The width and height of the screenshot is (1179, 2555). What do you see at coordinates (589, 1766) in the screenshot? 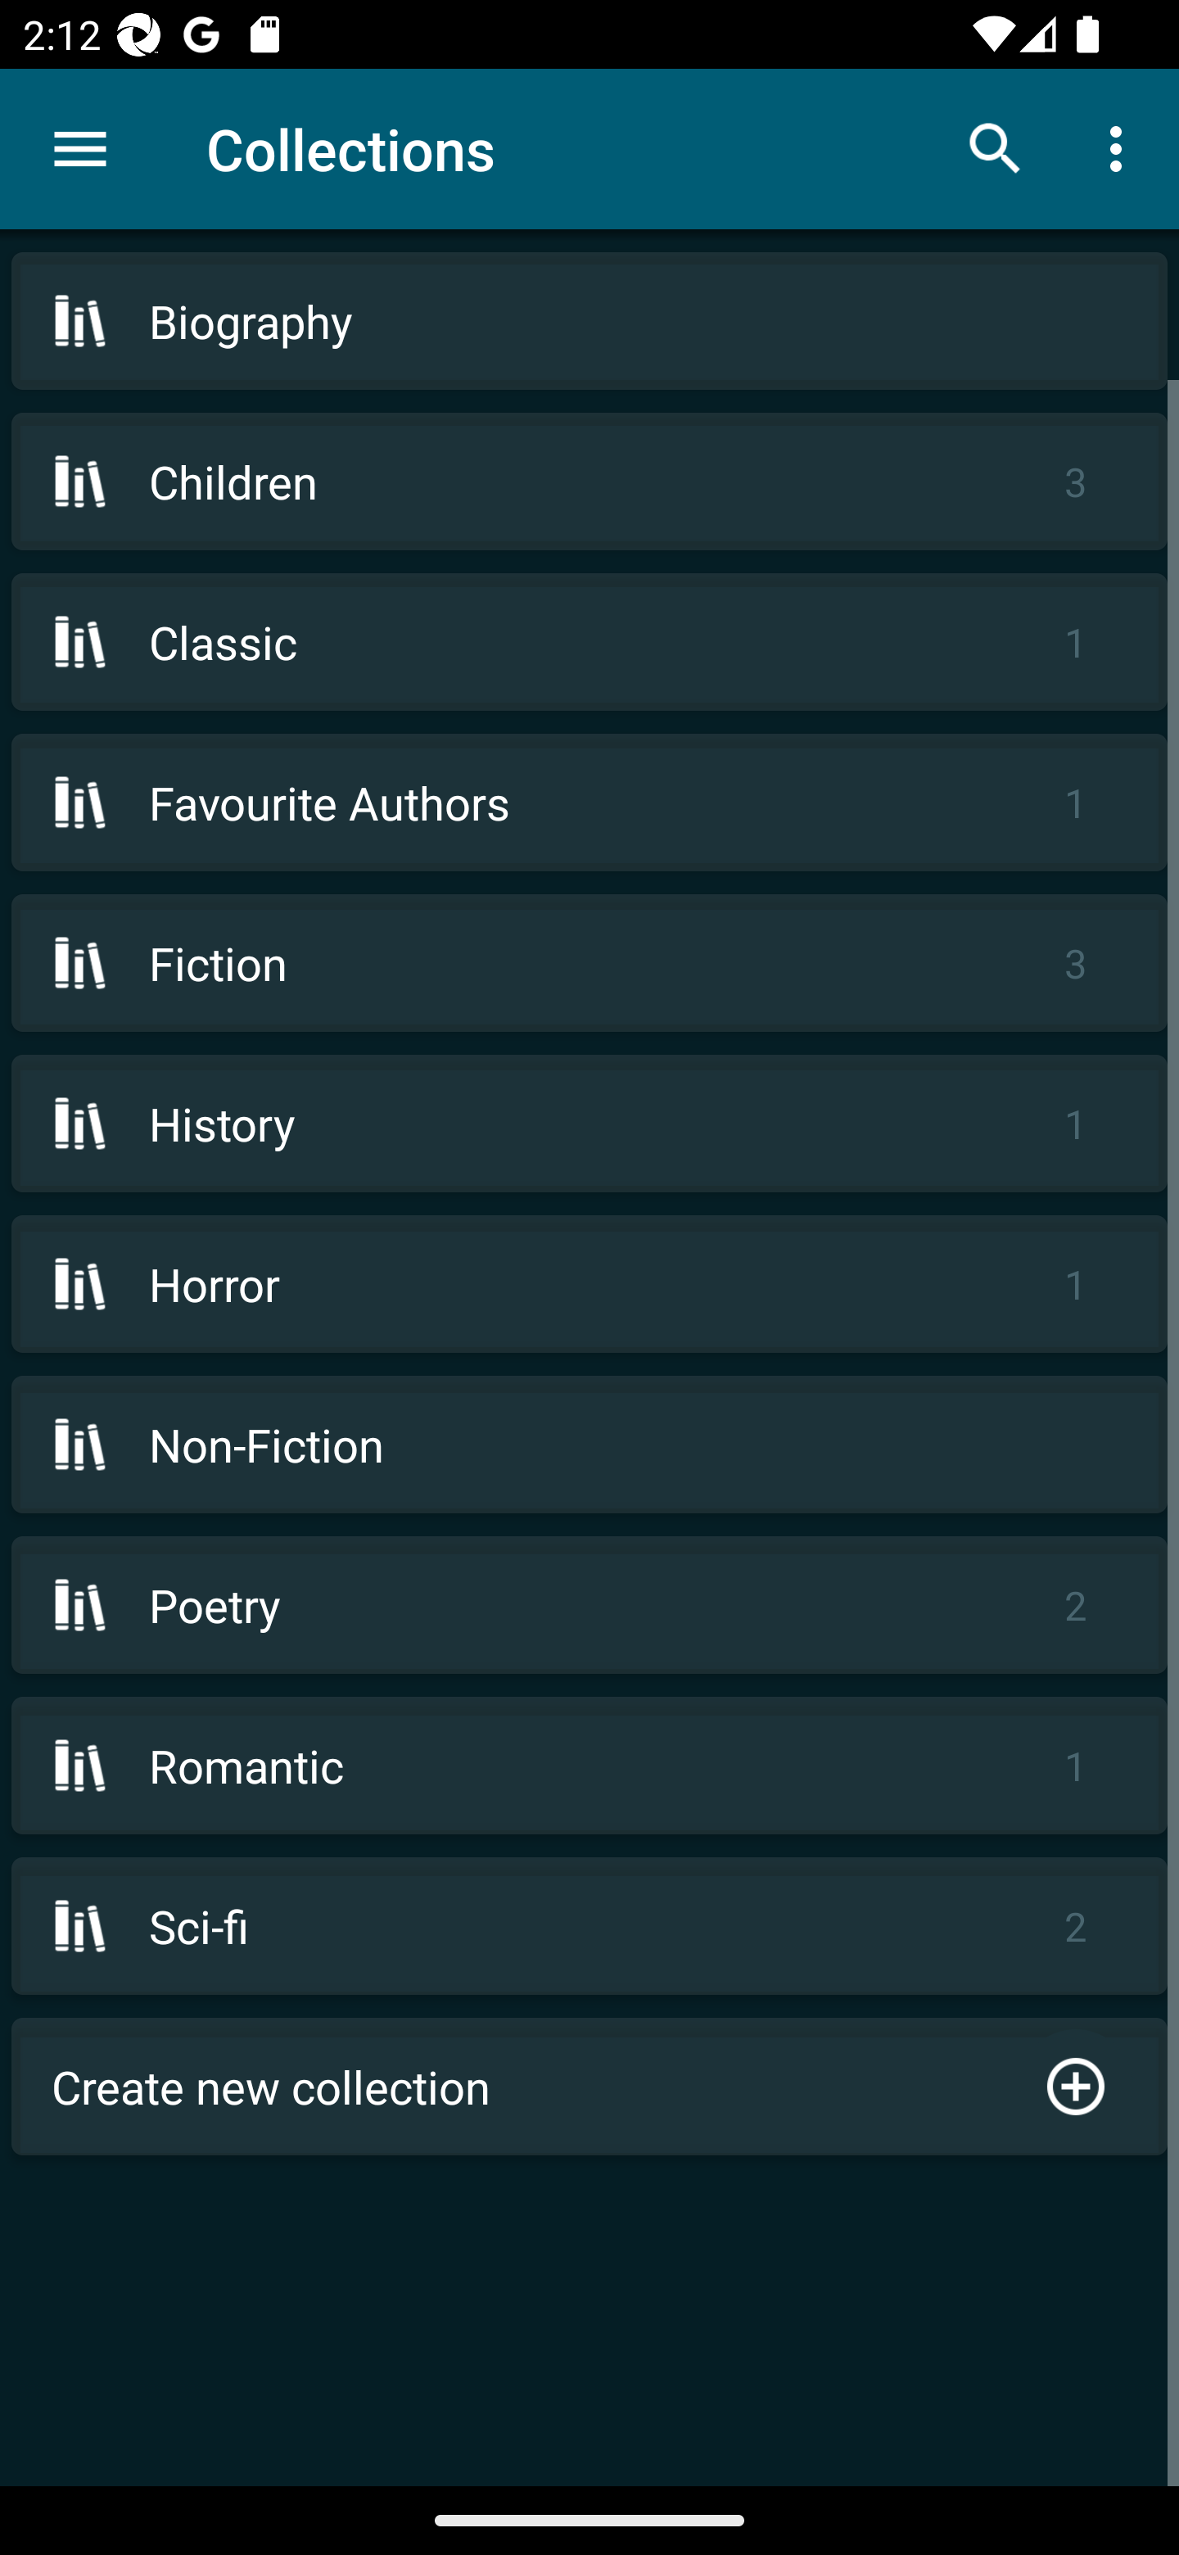
I see `Romantic 1` at bounding box center [589, 1766].